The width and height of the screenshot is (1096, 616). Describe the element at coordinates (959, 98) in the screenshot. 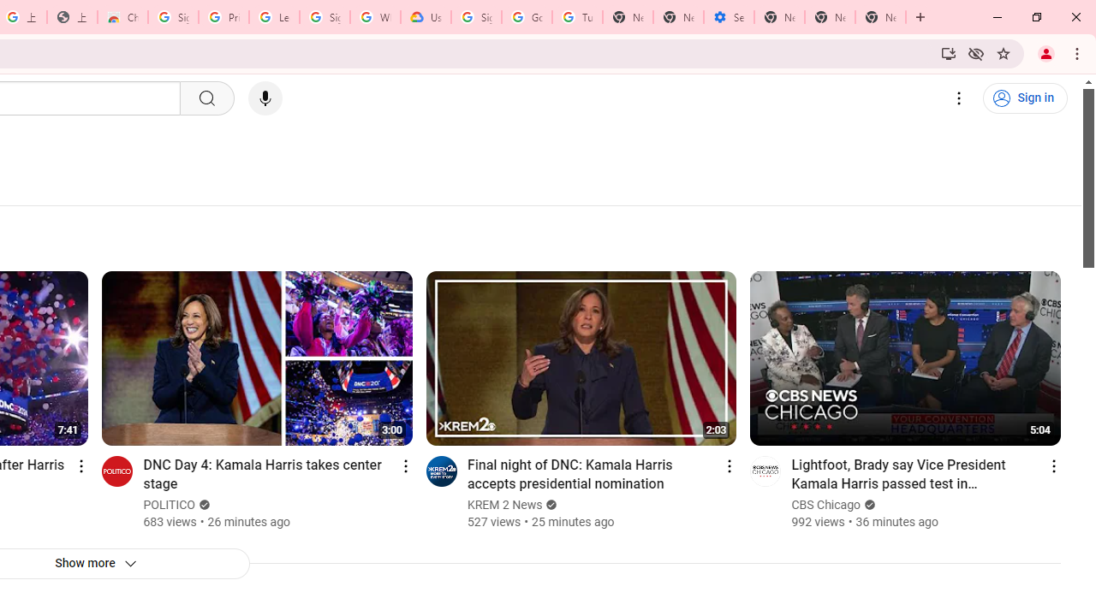

I see `Settings` at that location.